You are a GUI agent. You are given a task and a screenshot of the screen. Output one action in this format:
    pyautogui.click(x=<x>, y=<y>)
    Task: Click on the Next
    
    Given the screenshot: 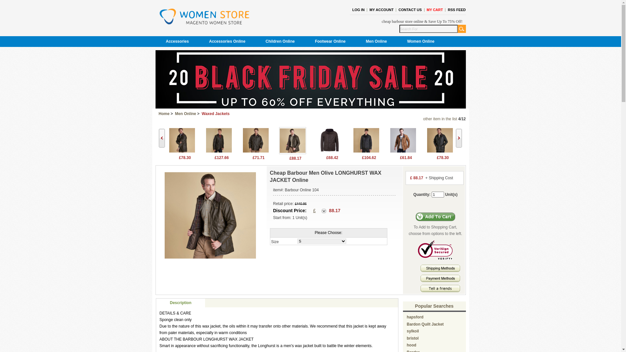 What is the action you would take?
    pyautogui.click(x=459, y=138)
    